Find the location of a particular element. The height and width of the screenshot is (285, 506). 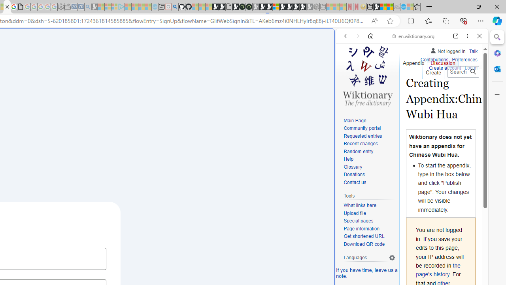

Contact us is located at coordinates (369, 182).